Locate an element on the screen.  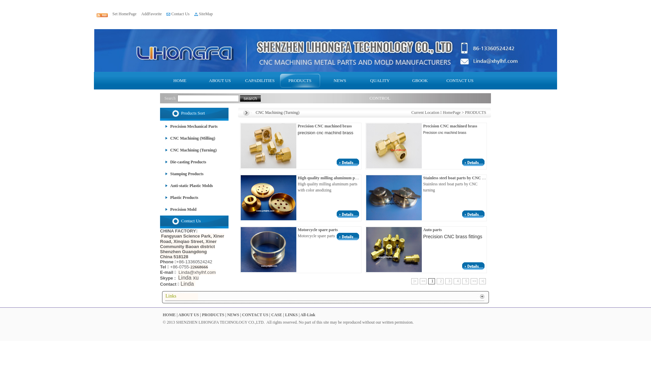
PRODUCTS is located at coordinates (300, 81).